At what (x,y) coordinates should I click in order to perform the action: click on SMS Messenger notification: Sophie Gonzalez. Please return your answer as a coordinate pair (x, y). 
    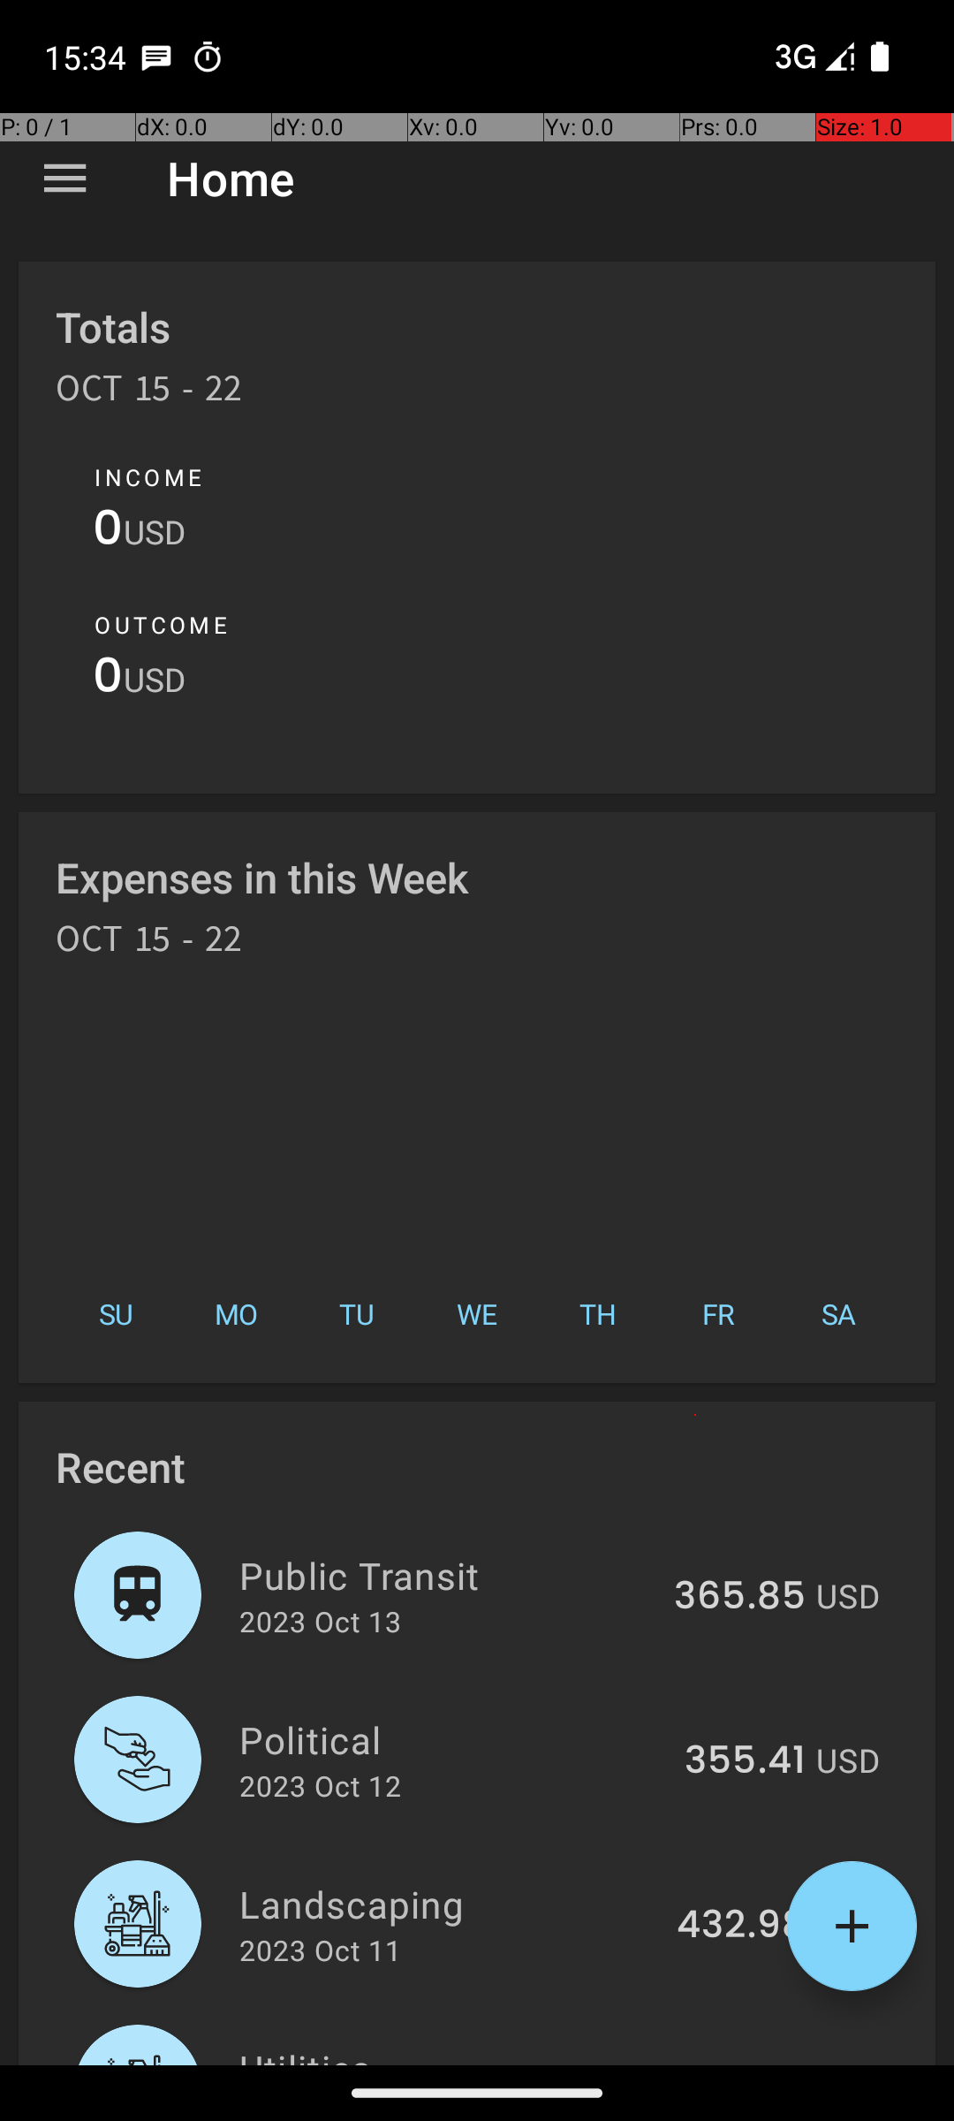
    Looking at the image, I should click on (156, 57).